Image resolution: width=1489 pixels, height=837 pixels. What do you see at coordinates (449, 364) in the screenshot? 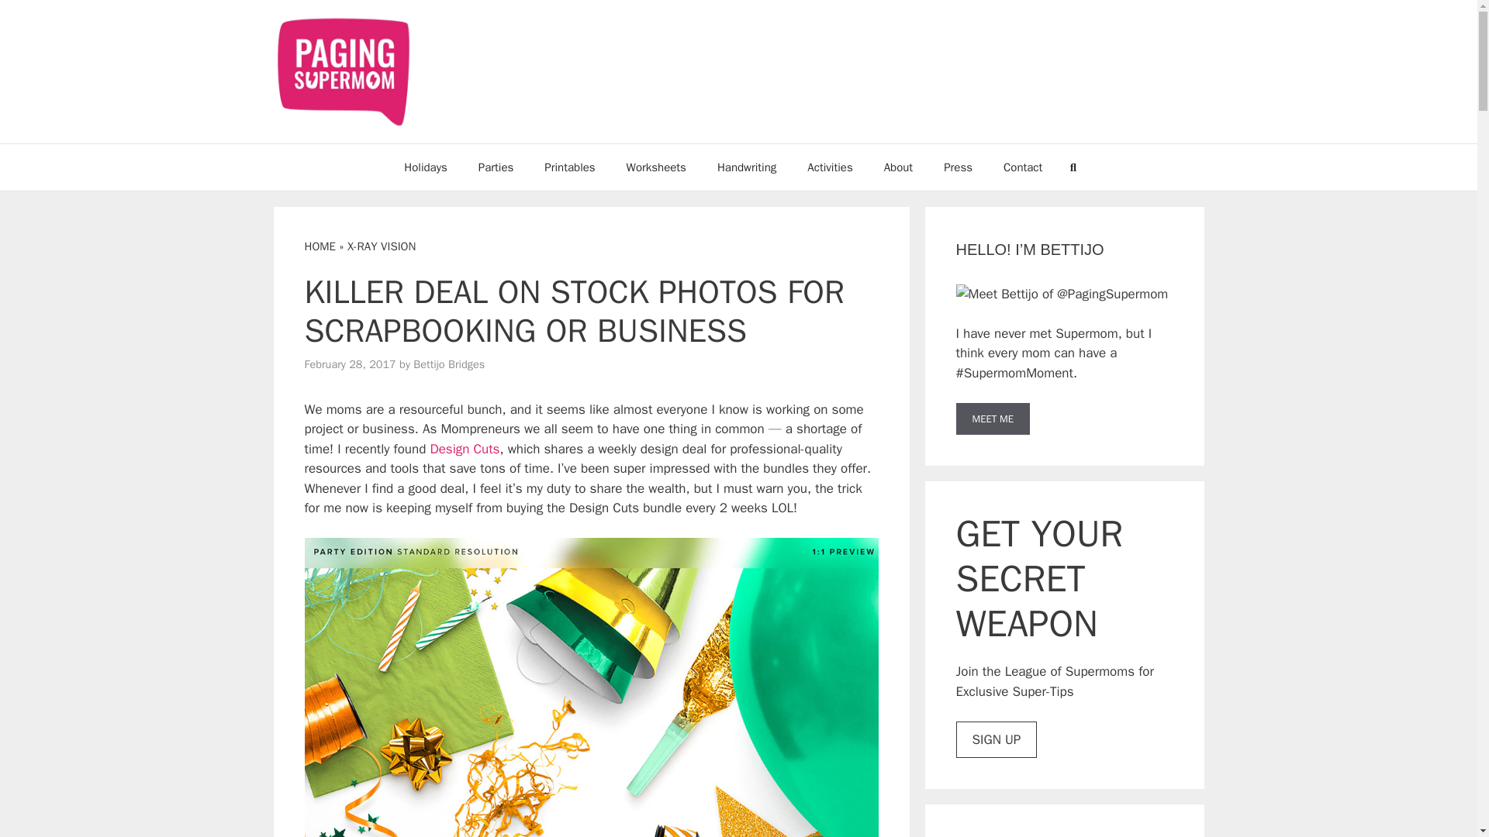
I see `View all posts by Bettijo Bridges` at bounding box center [449, 364].